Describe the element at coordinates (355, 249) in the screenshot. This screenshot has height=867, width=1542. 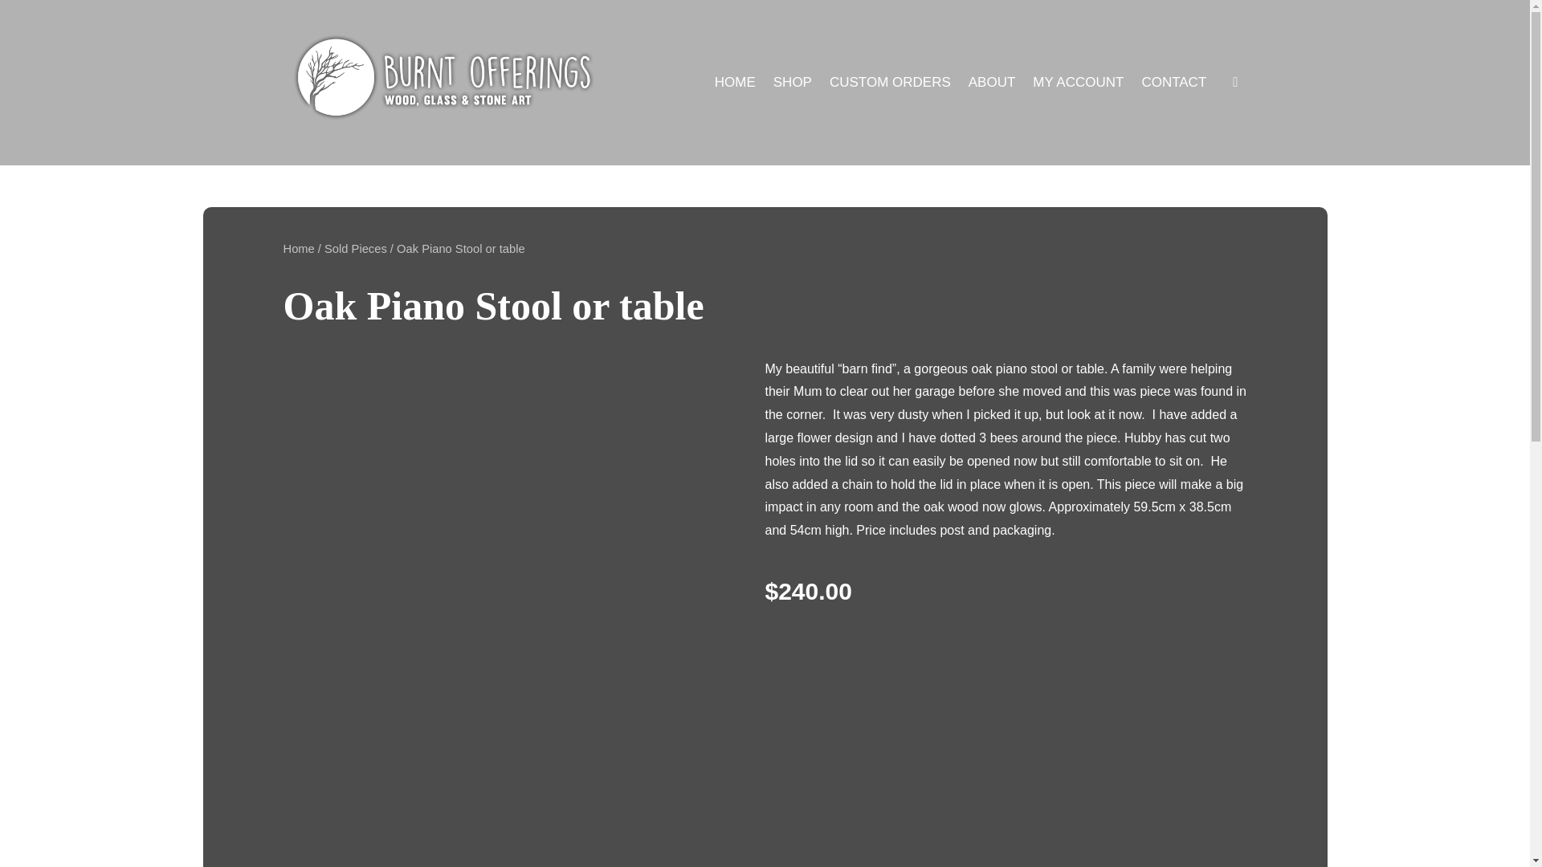
I see `Sold Pieces` at that location.